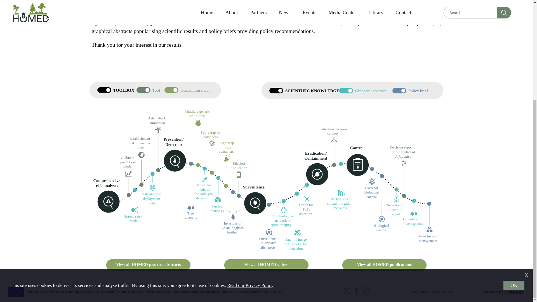  What do you see at coordinates (140, 147) in the screenshot?
I see `Establishment-risk-interactive-map` at bounding box center [140, 147].